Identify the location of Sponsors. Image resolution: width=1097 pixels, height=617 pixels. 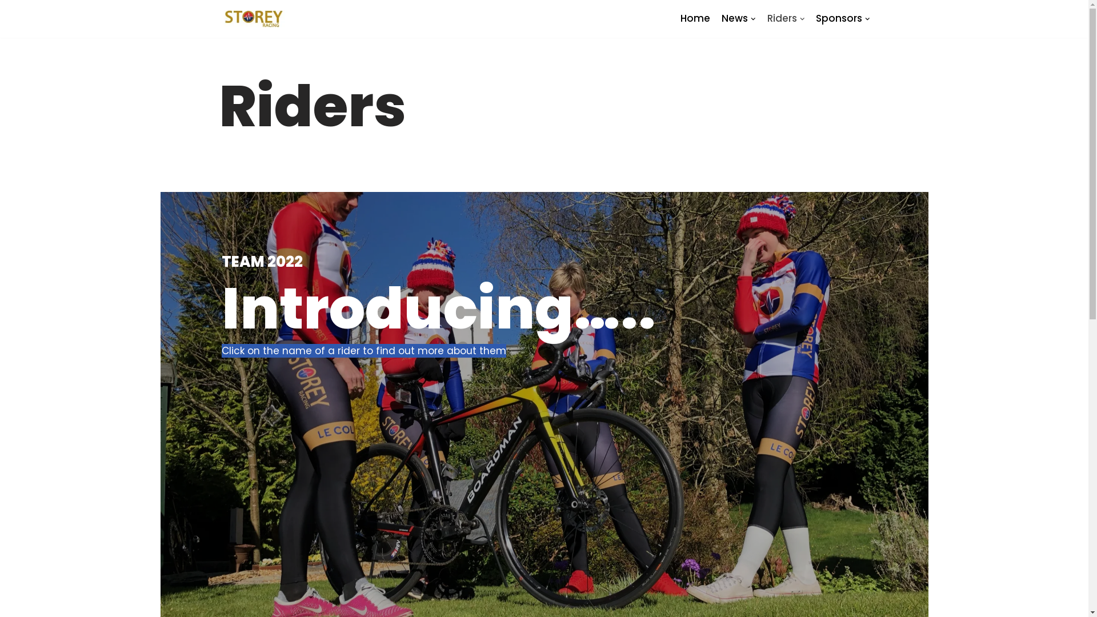
(843, 18).